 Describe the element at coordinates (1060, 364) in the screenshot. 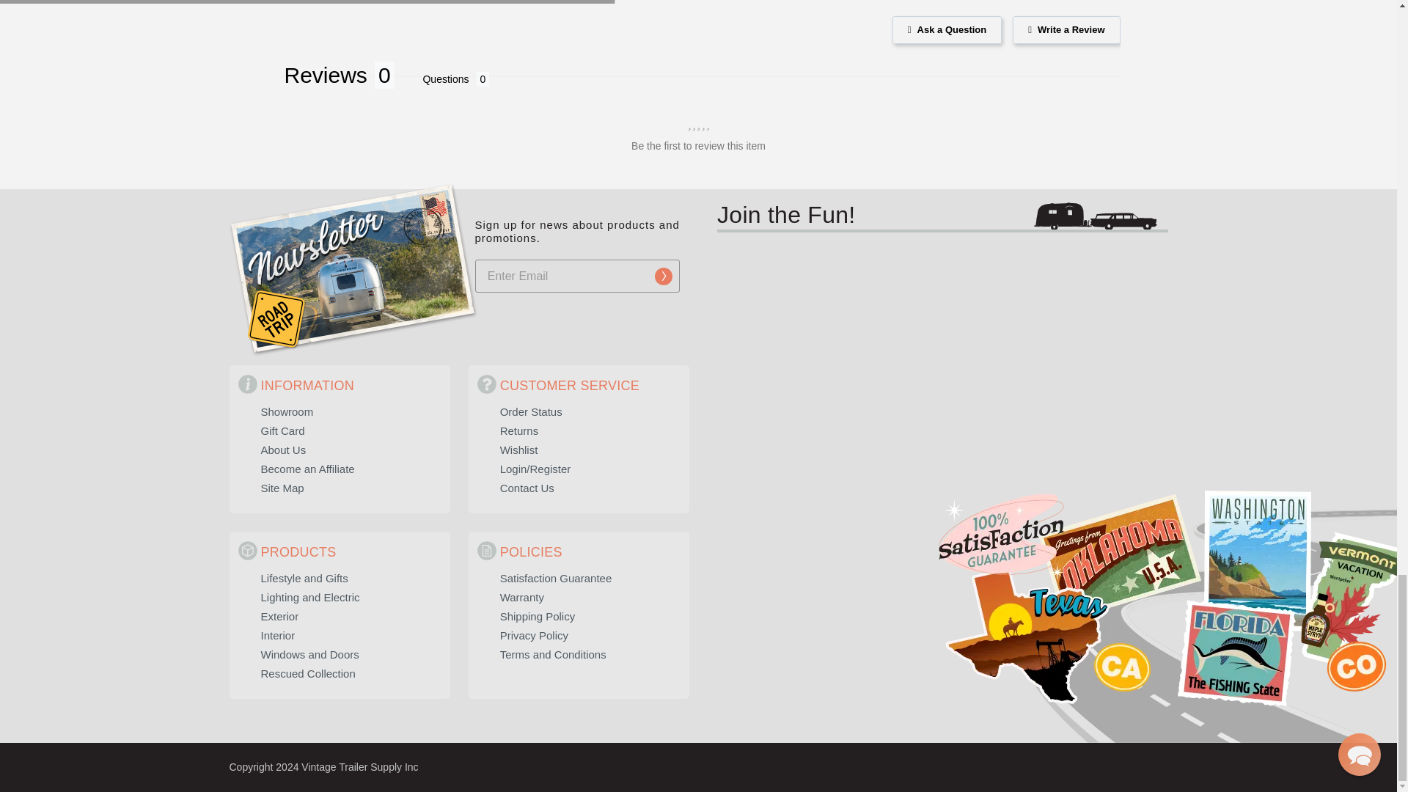

I see `fb:page Facebook Social Plugin` at that location.